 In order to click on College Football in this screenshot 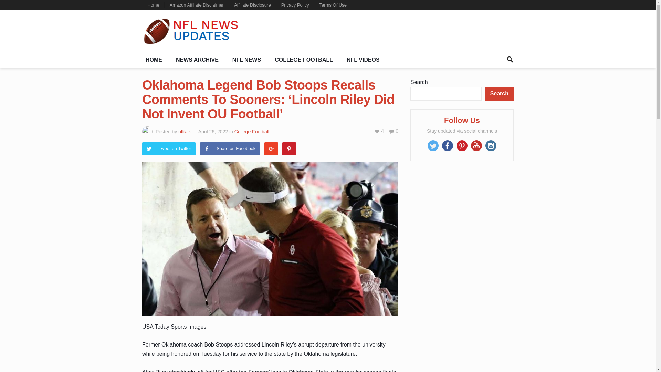, I will do `click(252, 131)`.